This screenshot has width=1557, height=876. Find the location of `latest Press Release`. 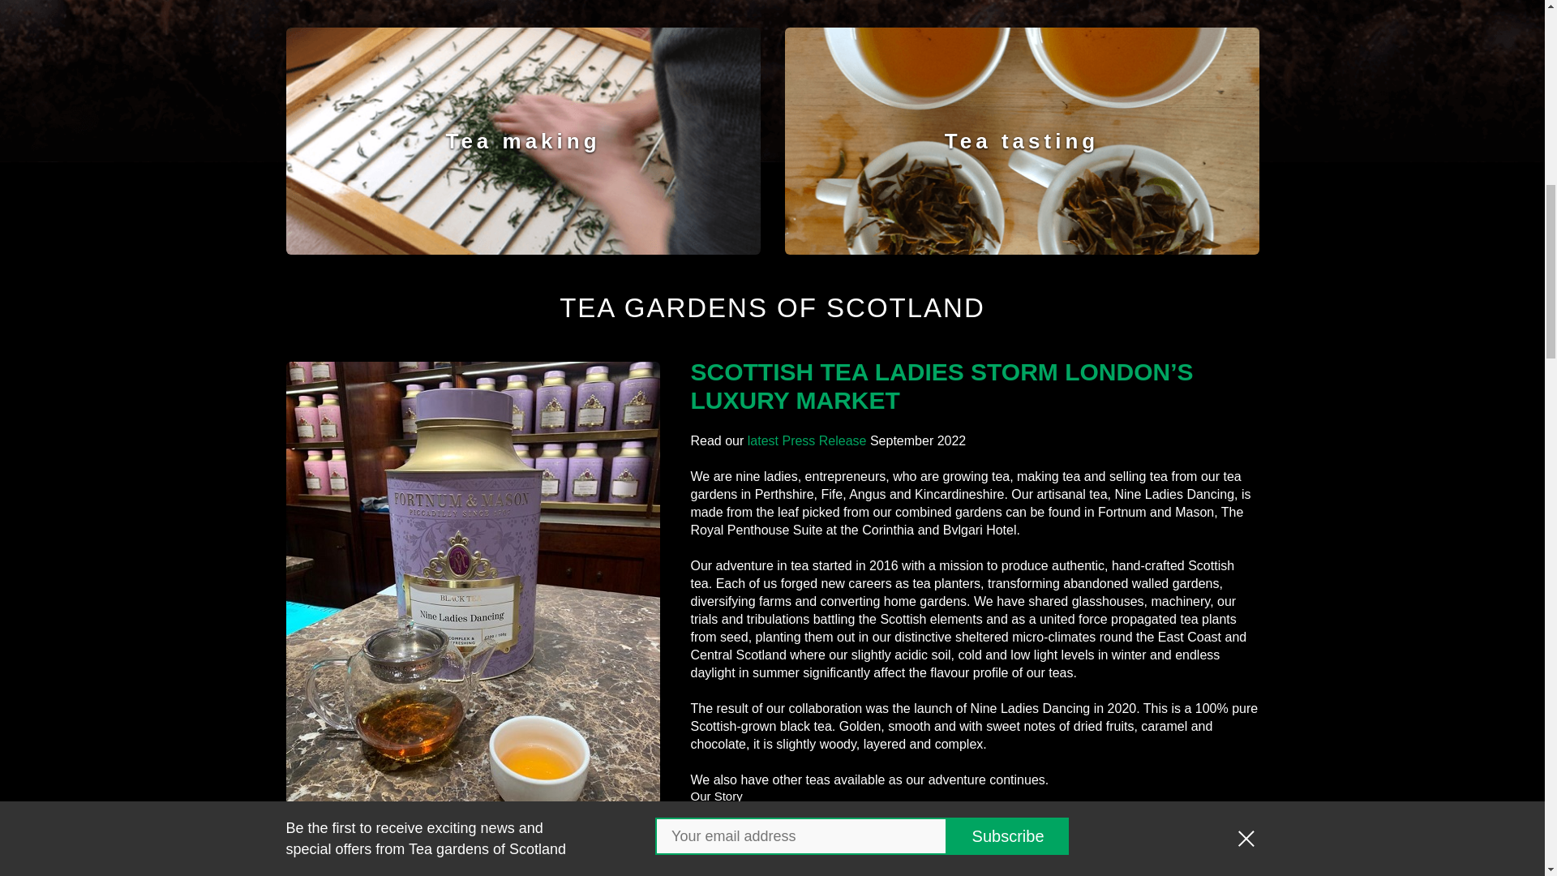

latest Press Release is located at coordinates (807, 440).